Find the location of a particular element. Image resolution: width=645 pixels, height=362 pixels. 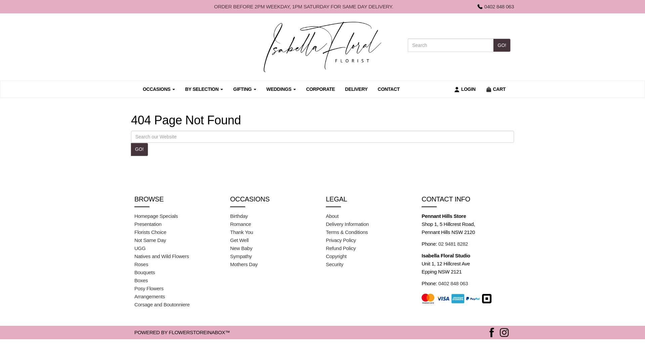

DELIVERY is located at coordinates (356, 89).